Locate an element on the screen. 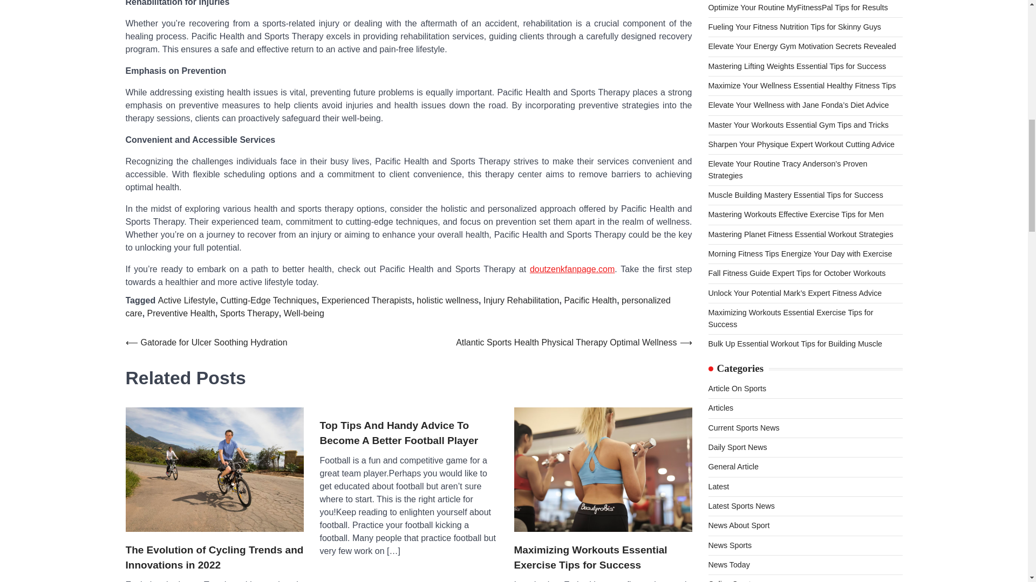 This screenshot has height=582, width=1036. Pacific Health is located at coordinates (590, 300).